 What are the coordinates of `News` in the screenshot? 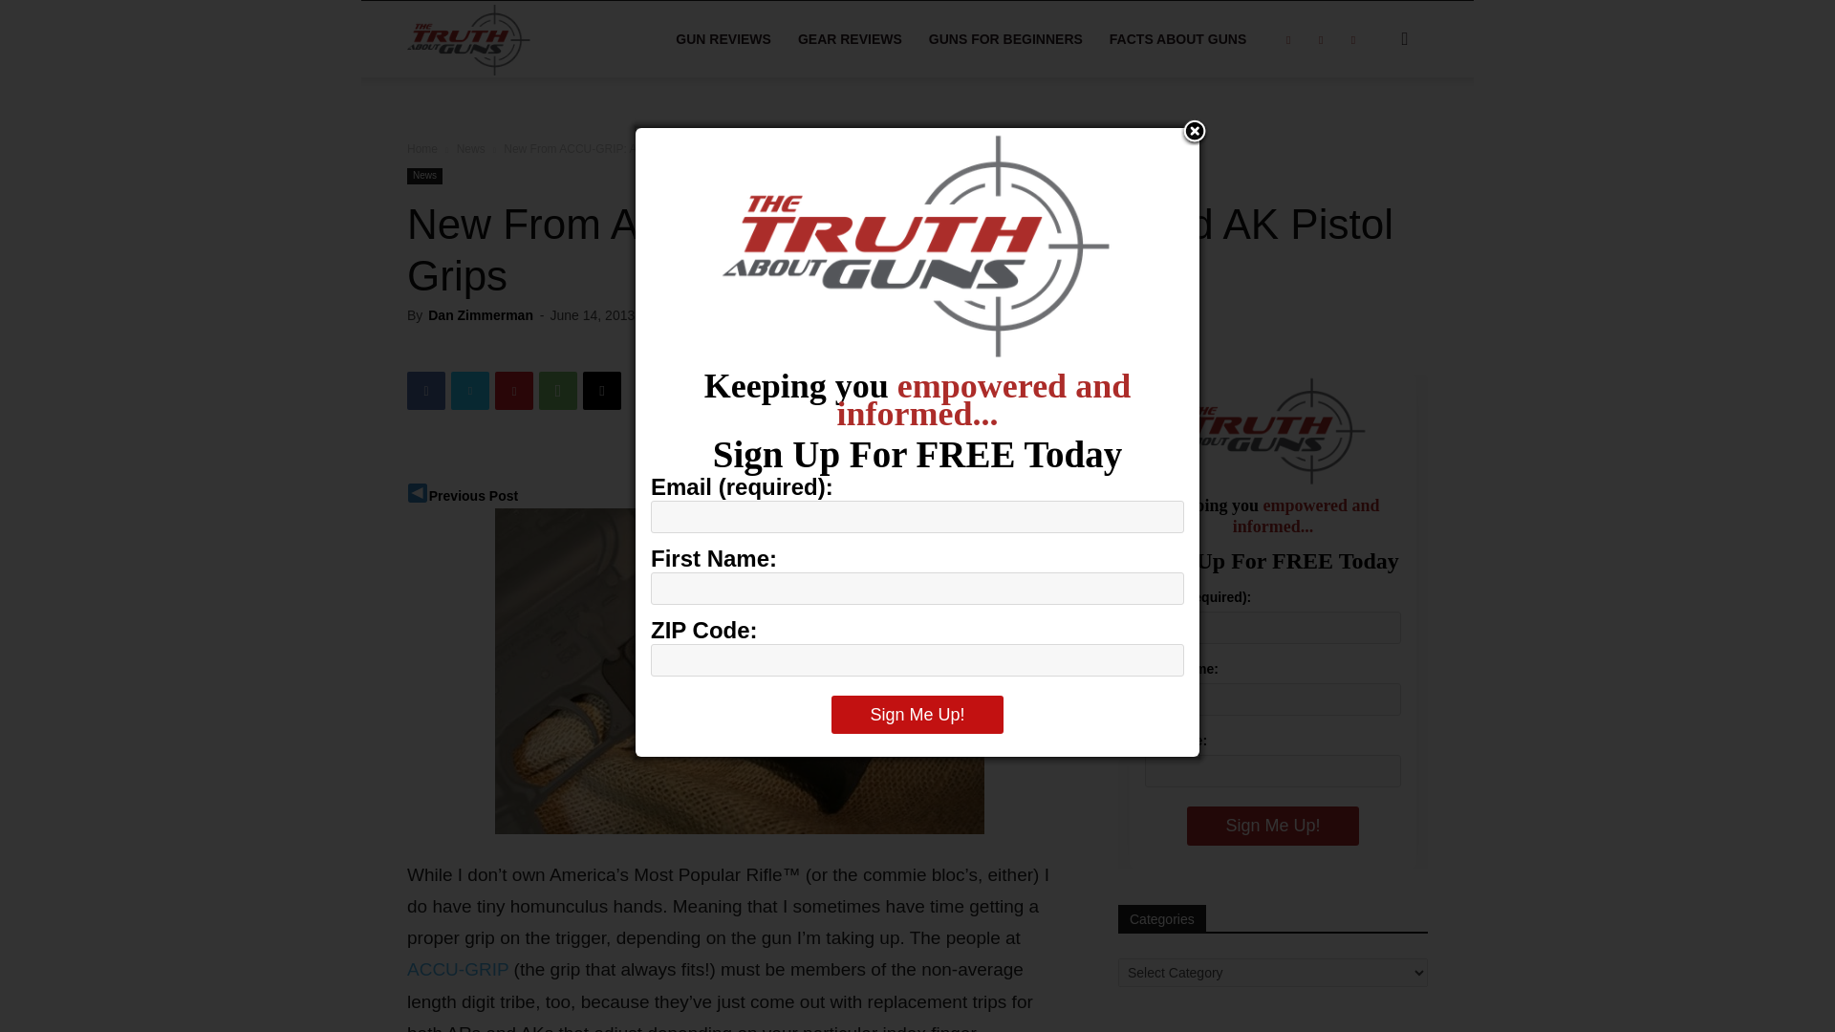 It's located at (424, 176).